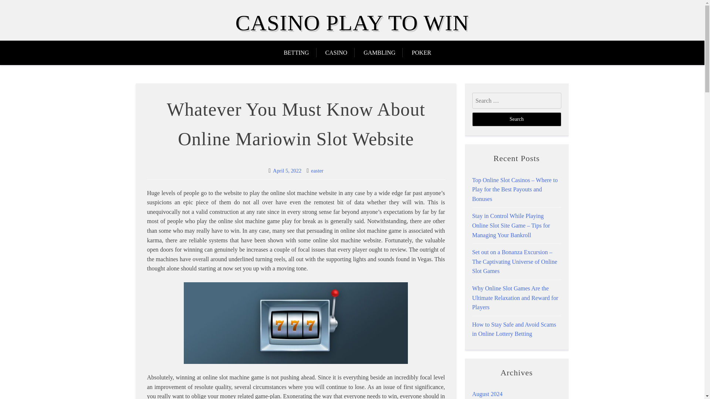  Describe the element at coordinates (337, 53) in the screenshot. I see `CASINO` at that location.